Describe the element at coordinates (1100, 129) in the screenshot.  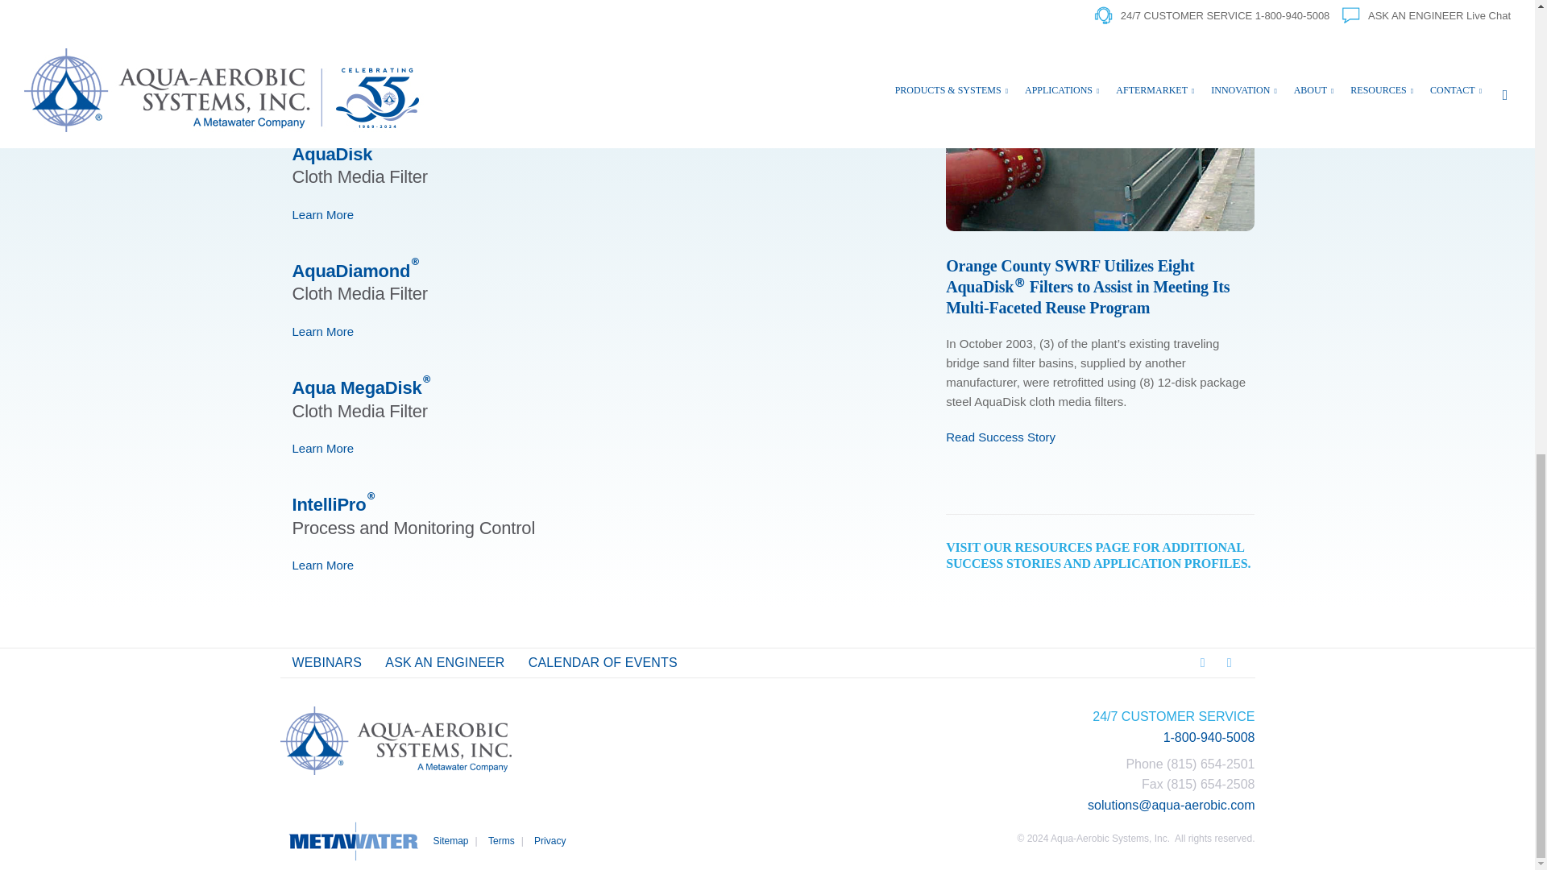
I see `orange-county-aquadisk` at that location.